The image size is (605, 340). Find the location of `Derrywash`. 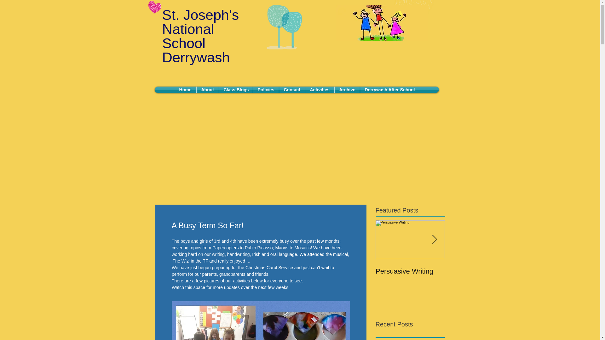

Derrywash is located at coordinates (196, 57).